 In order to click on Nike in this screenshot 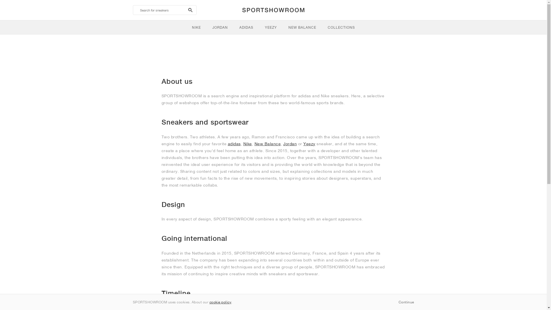, I will do `click(248, 144)`.